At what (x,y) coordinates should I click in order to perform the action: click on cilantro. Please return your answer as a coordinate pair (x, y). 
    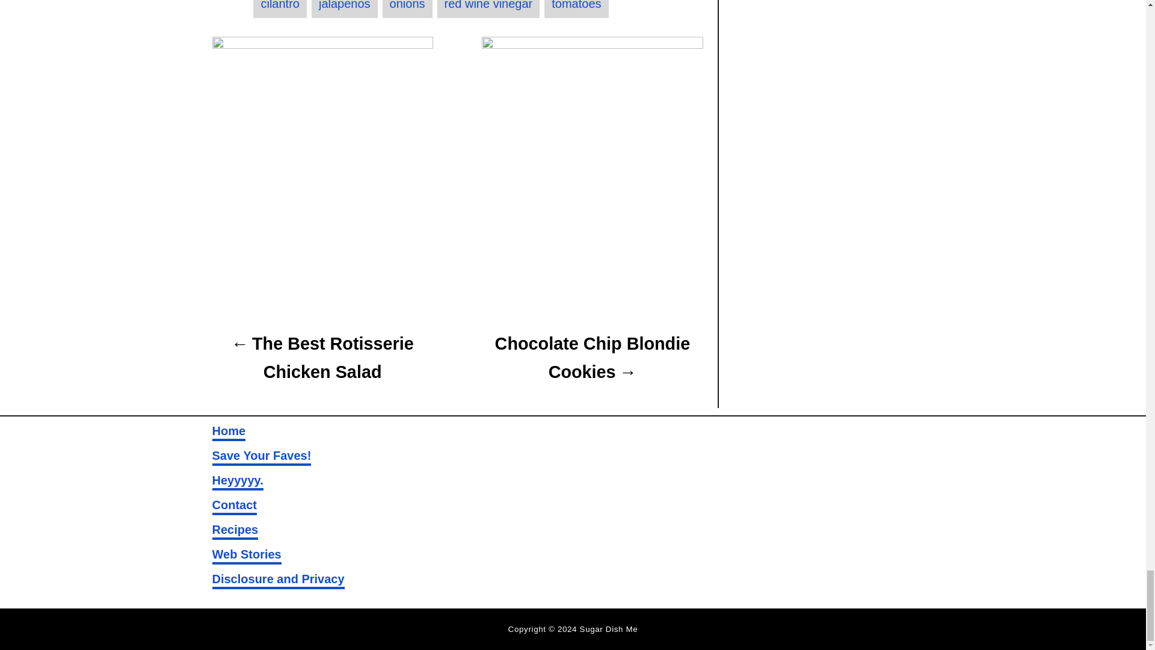
    Looking at the image, I should click on (279, 10).